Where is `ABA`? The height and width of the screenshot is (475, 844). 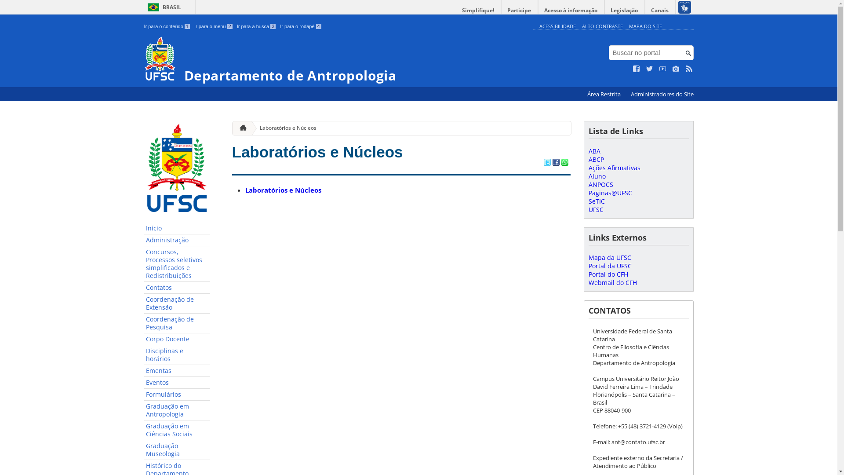 ABA is located at coordinates (594, 151).